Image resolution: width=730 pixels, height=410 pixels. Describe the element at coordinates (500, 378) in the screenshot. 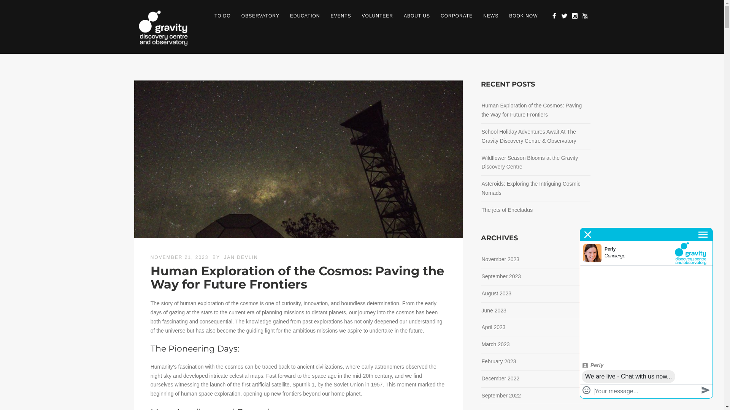

I see `December 2022` at that location.